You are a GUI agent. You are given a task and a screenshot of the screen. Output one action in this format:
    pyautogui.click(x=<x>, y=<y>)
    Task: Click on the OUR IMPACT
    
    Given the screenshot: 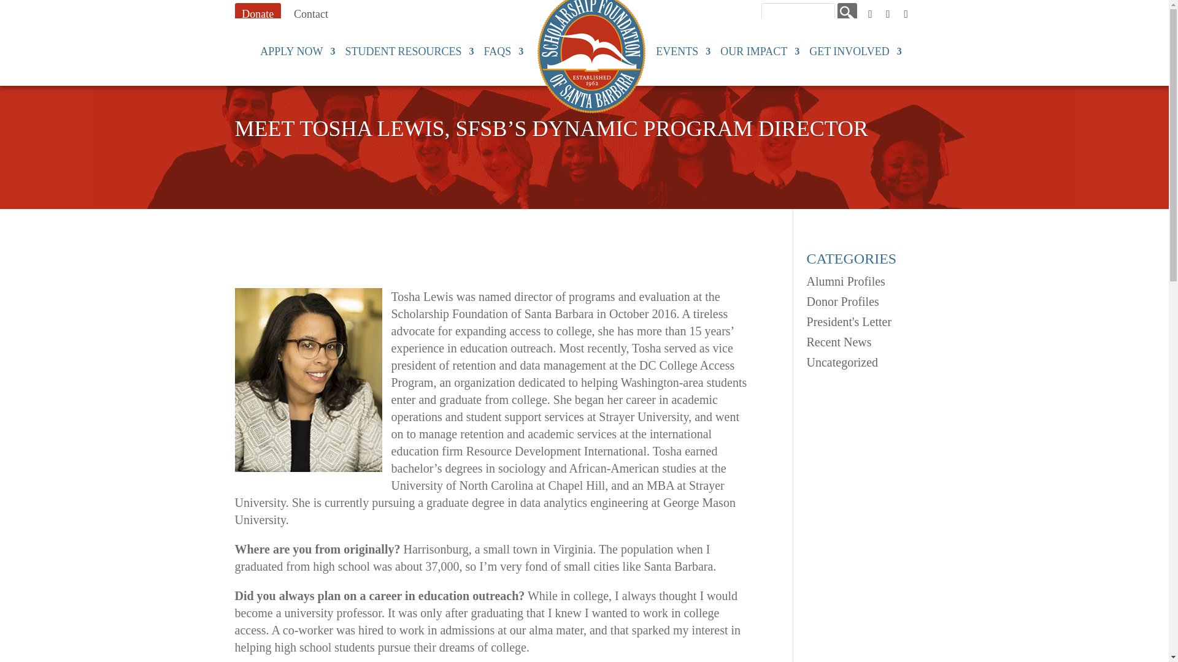 What is the action you would take?
    pyautogui.click(x=760, y=62)
    